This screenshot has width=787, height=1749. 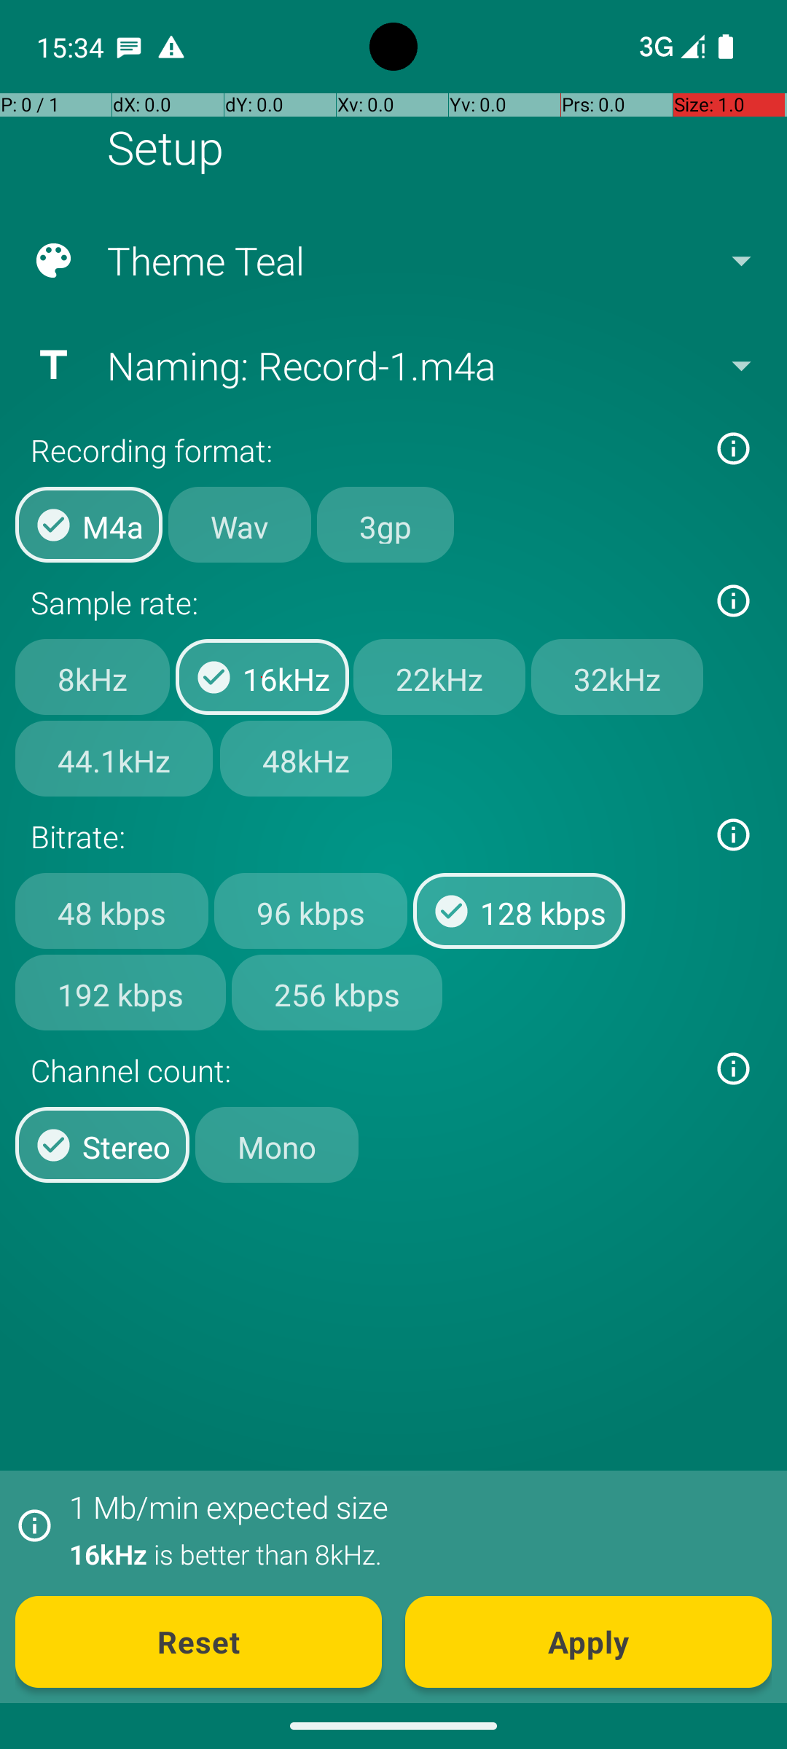 I want to click on M4a, so click(x=89, y=525).